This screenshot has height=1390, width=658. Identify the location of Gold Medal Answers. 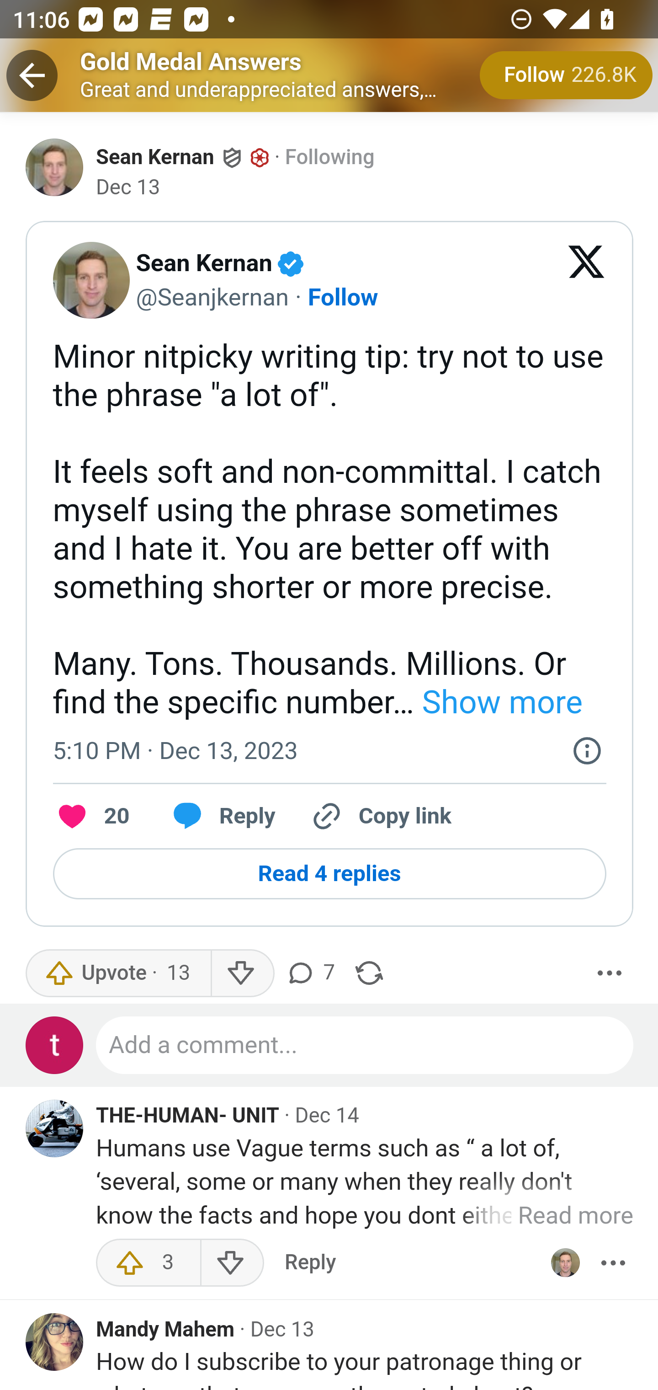
(191, 61).